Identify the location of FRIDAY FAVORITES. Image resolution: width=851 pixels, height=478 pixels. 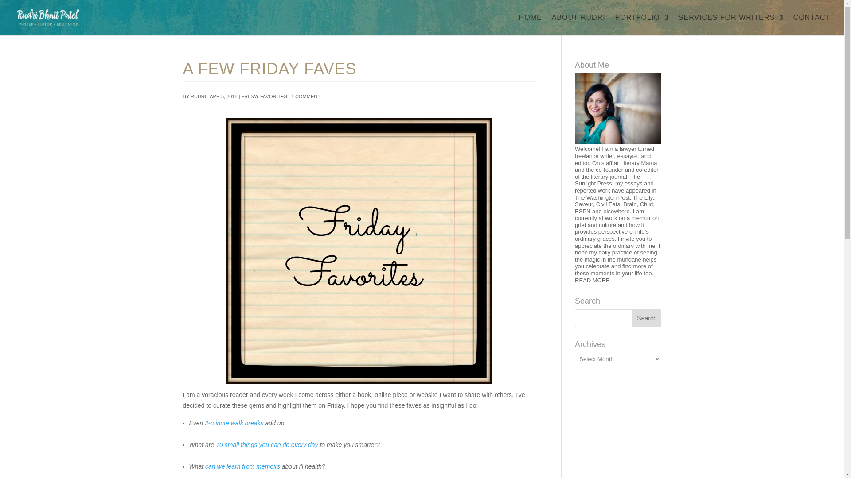
(264, 96).